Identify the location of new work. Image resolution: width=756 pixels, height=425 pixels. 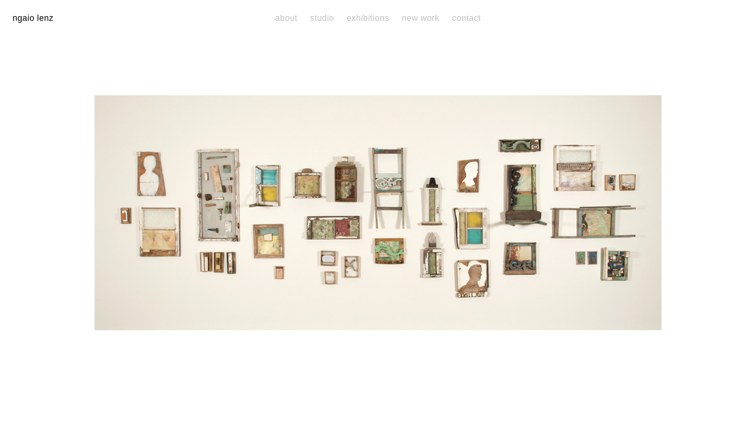
(421, 18).